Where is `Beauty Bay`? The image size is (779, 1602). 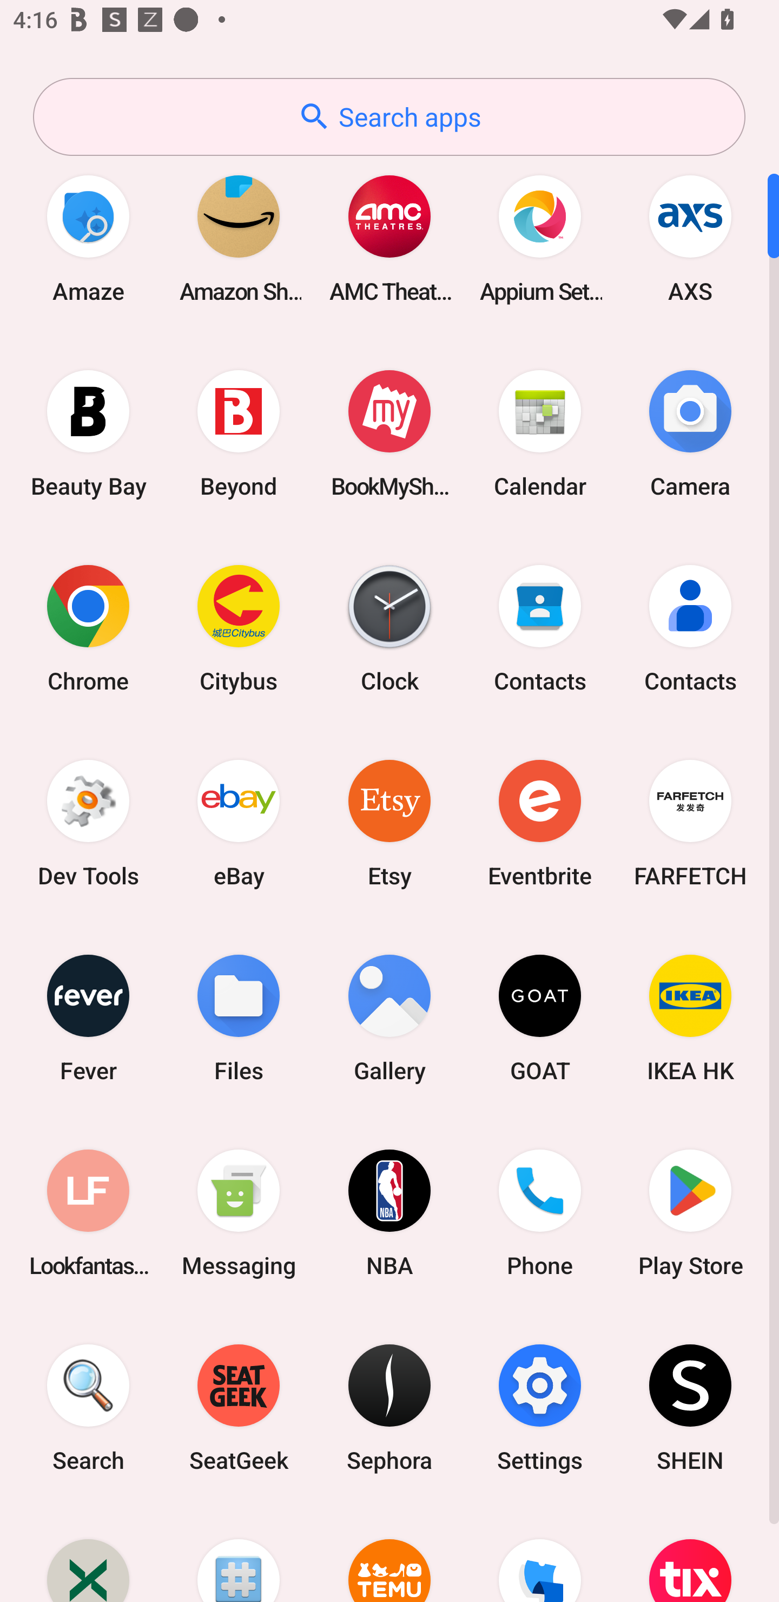
Beauty Bay is located at coordinates (88, 433).